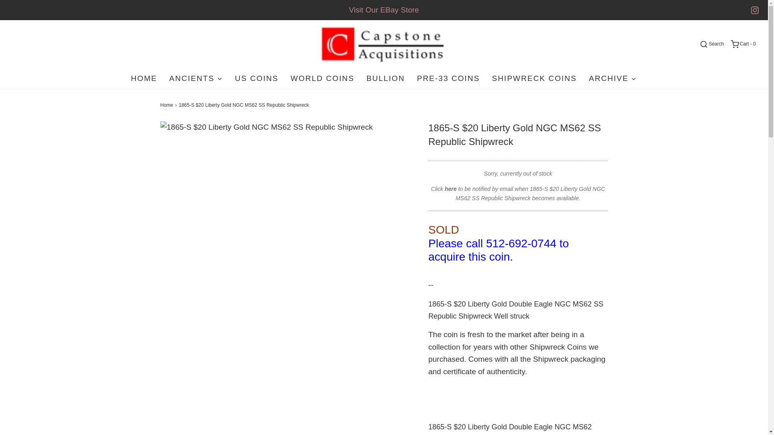  What do you see at coordinates (168, 105) in the screenshot?
I see `Back to the frontpage` at bounding box center [168, 105].